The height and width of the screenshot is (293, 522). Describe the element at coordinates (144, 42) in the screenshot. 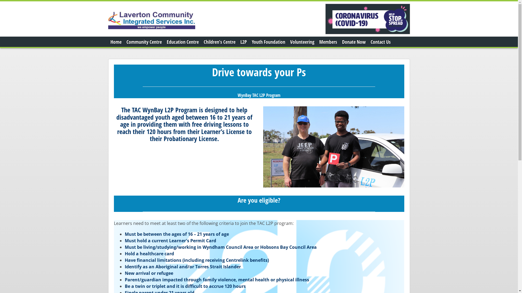

I see `Community Centre` at that location.